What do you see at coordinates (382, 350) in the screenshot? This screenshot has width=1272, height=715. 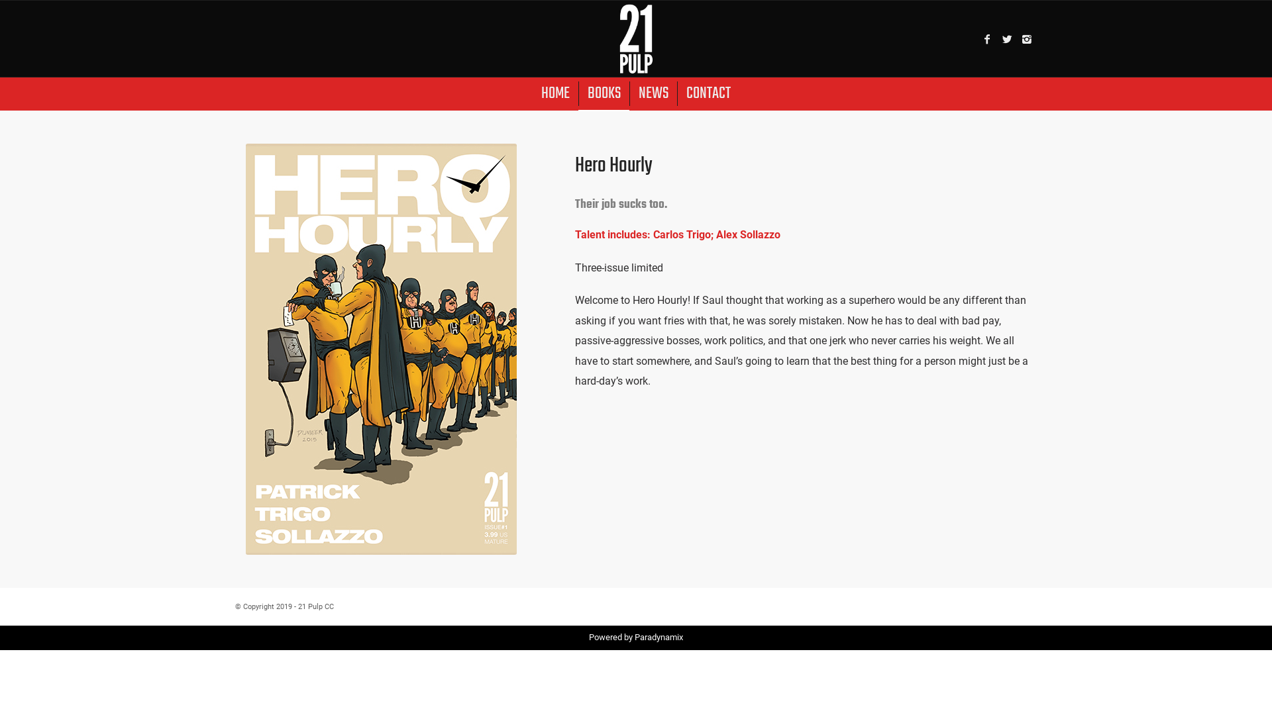 I see `hero_hourly_cover` at bounding box center [382, 350].